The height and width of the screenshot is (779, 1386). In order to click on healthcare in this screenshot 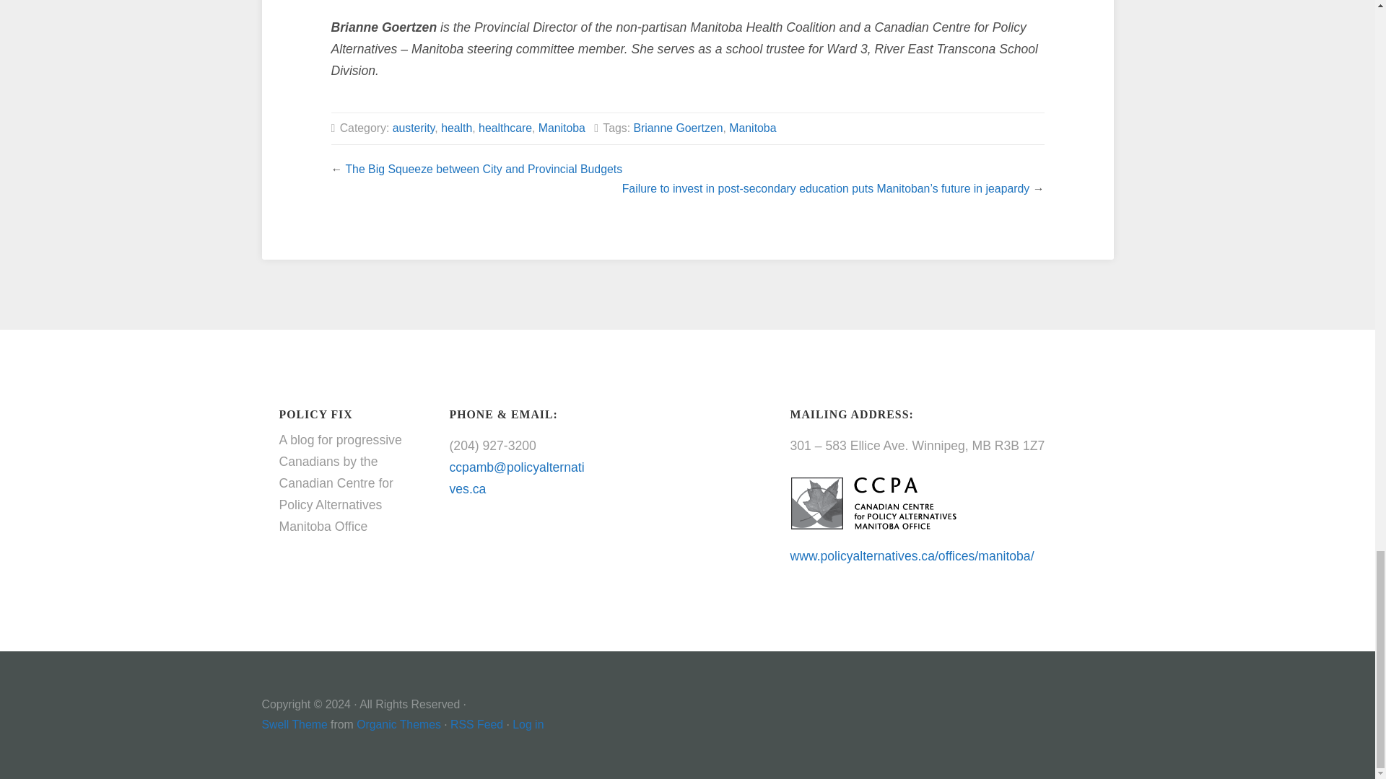, I will do `click(505, 127)`.